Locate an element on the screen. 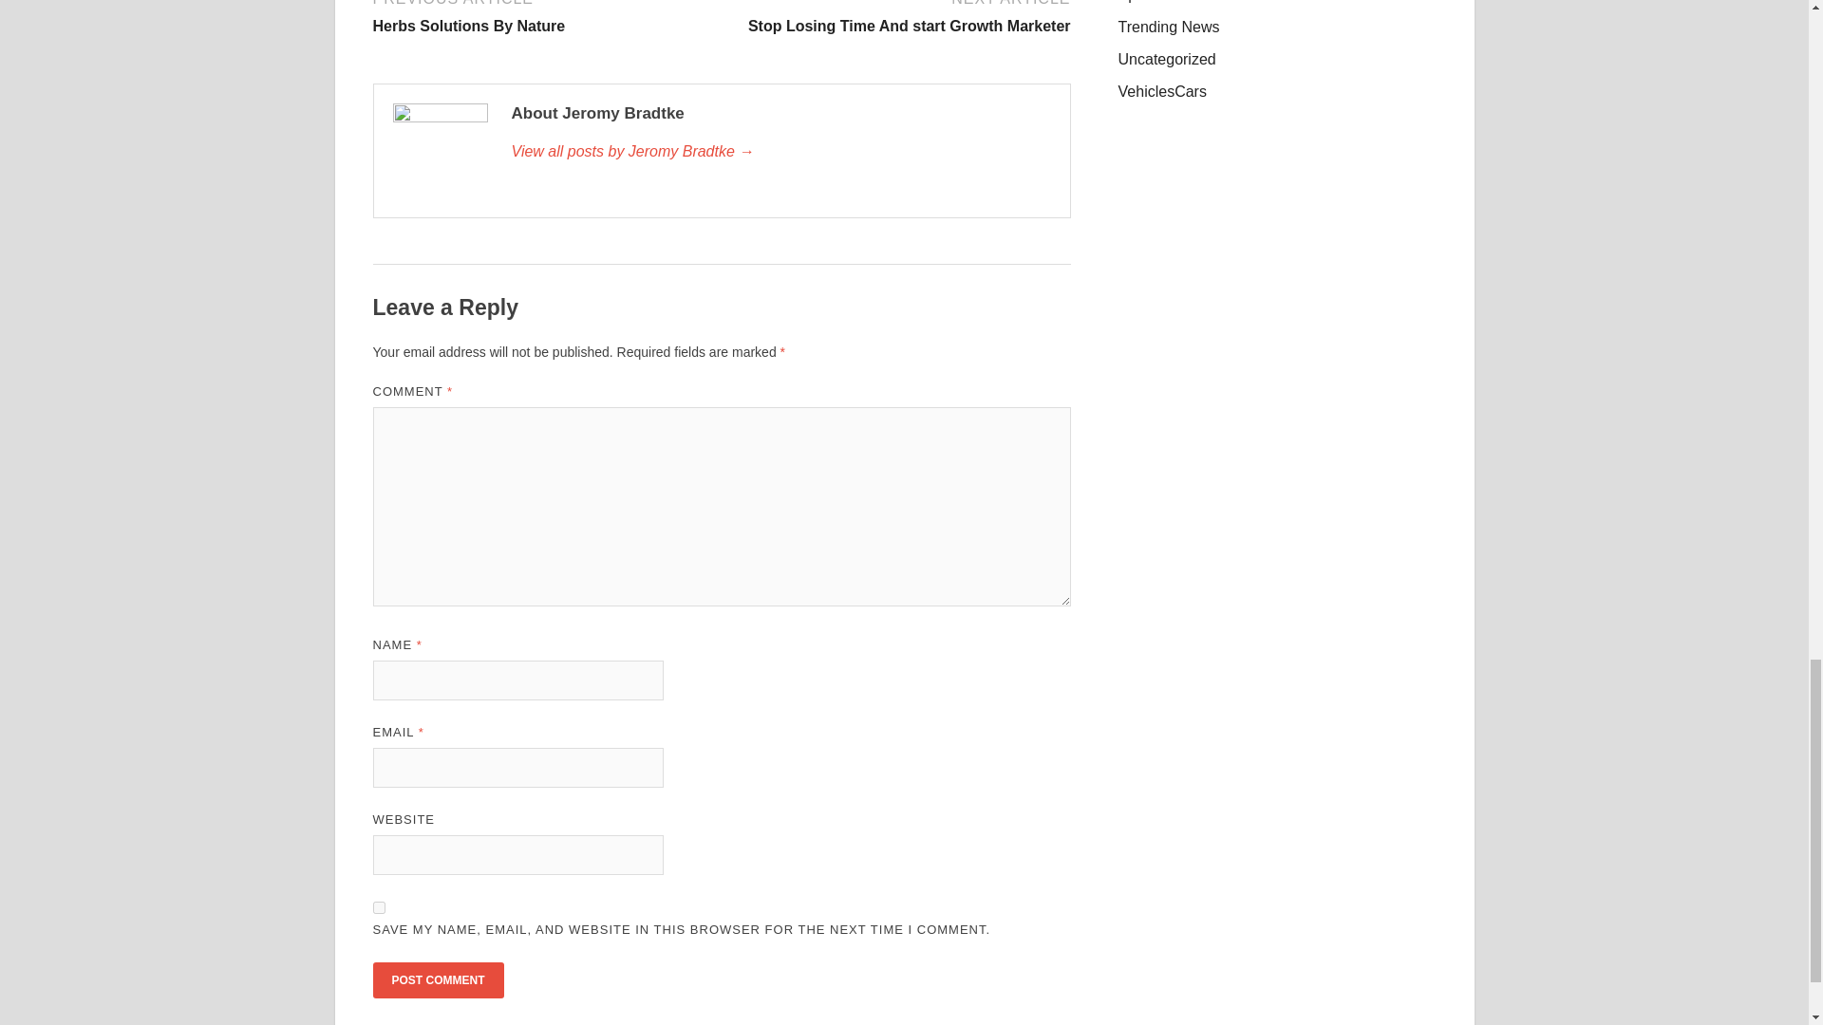 The height and width of the screenshot is (1025, 1823). Jeromy Bradtke is located at coordinates (780, 151).